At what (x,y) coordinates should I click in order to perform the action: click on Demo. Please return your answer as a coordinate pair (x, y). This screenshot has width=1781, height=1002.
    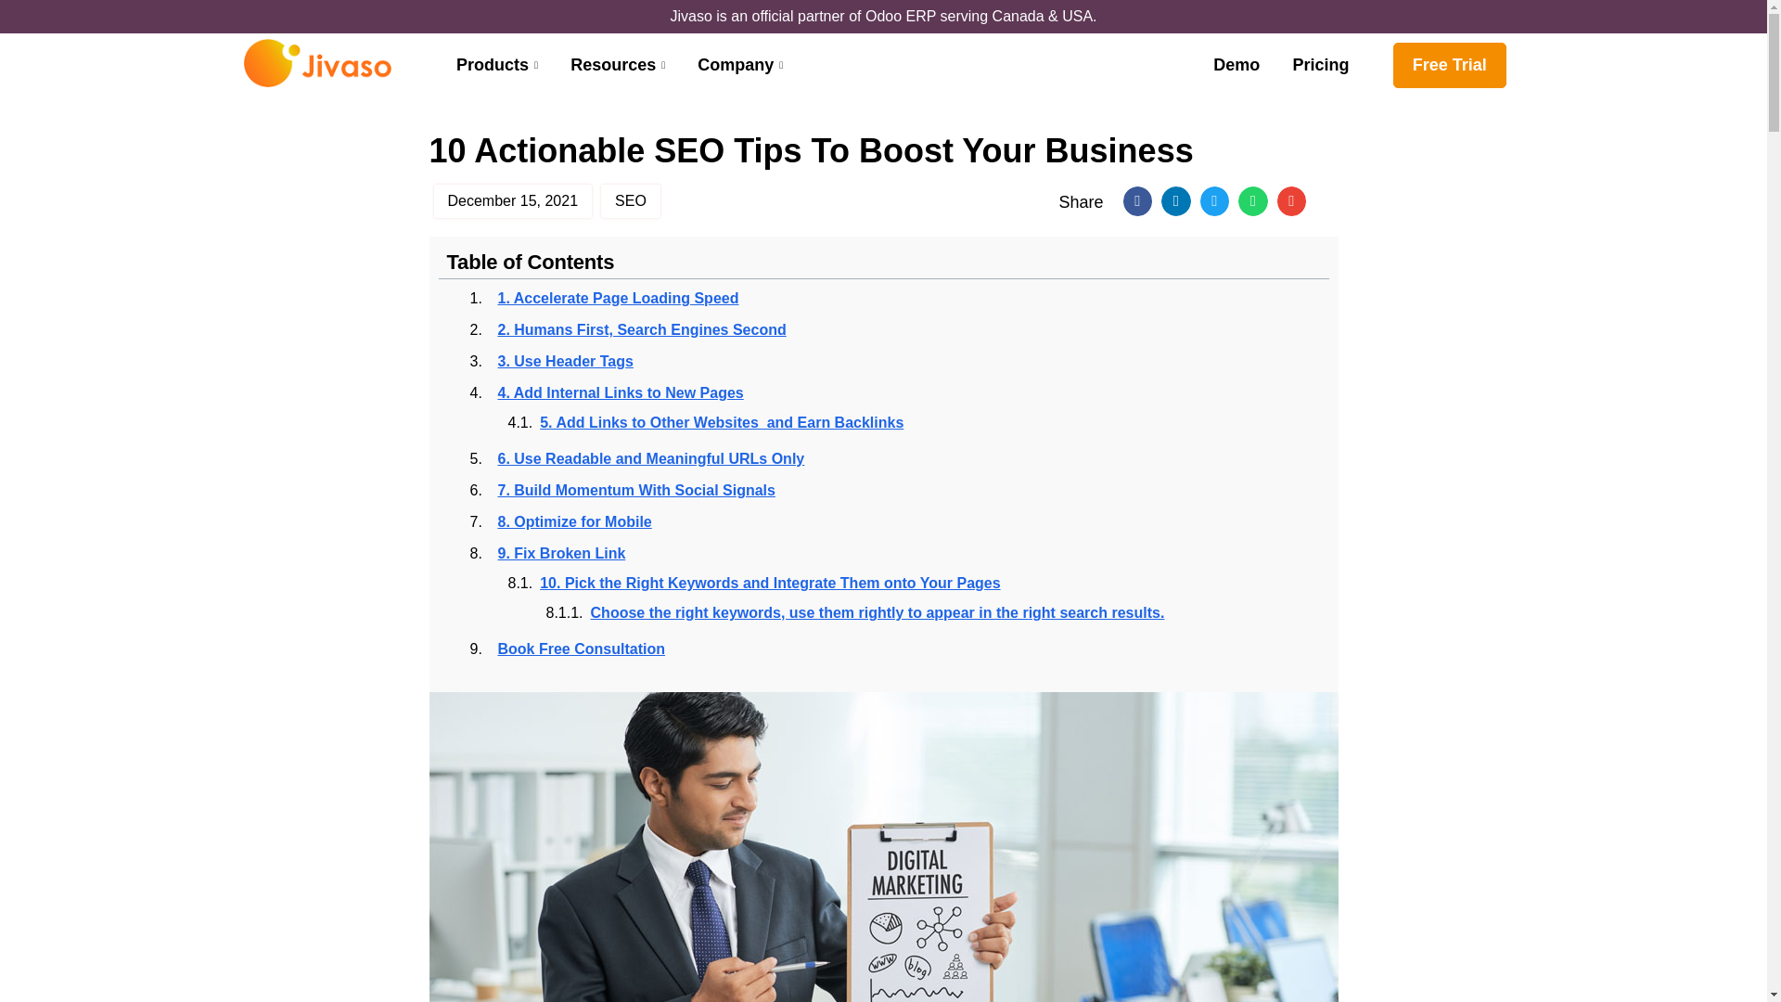
    Looking at the image, I should click on (1236, 65).